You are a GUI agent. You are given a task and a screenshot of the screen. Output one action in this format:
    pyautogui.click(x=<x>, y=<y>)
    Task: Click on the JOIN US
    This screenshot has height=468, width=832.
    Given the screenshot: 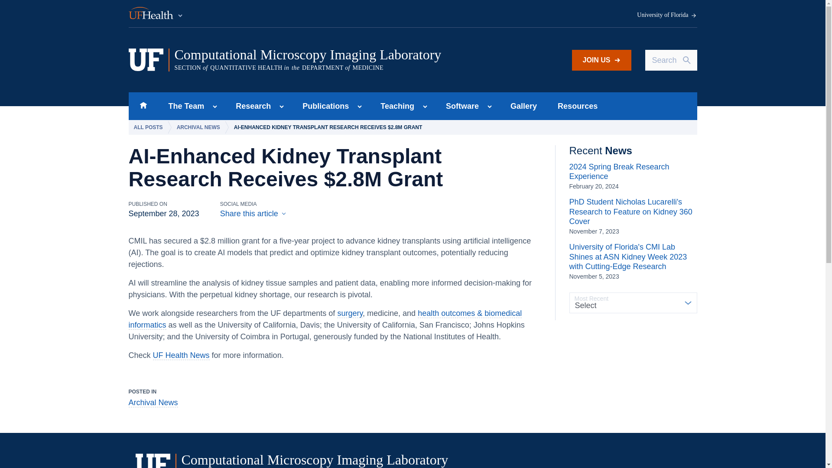 What is the action you would take?
    pyautogui.click(x=601, y=60)
    